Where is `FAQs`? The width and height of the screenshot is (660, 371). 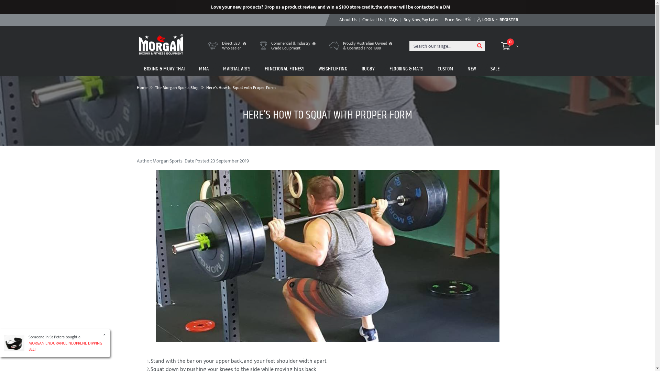 FAQs is located at coordinates (393, 20).